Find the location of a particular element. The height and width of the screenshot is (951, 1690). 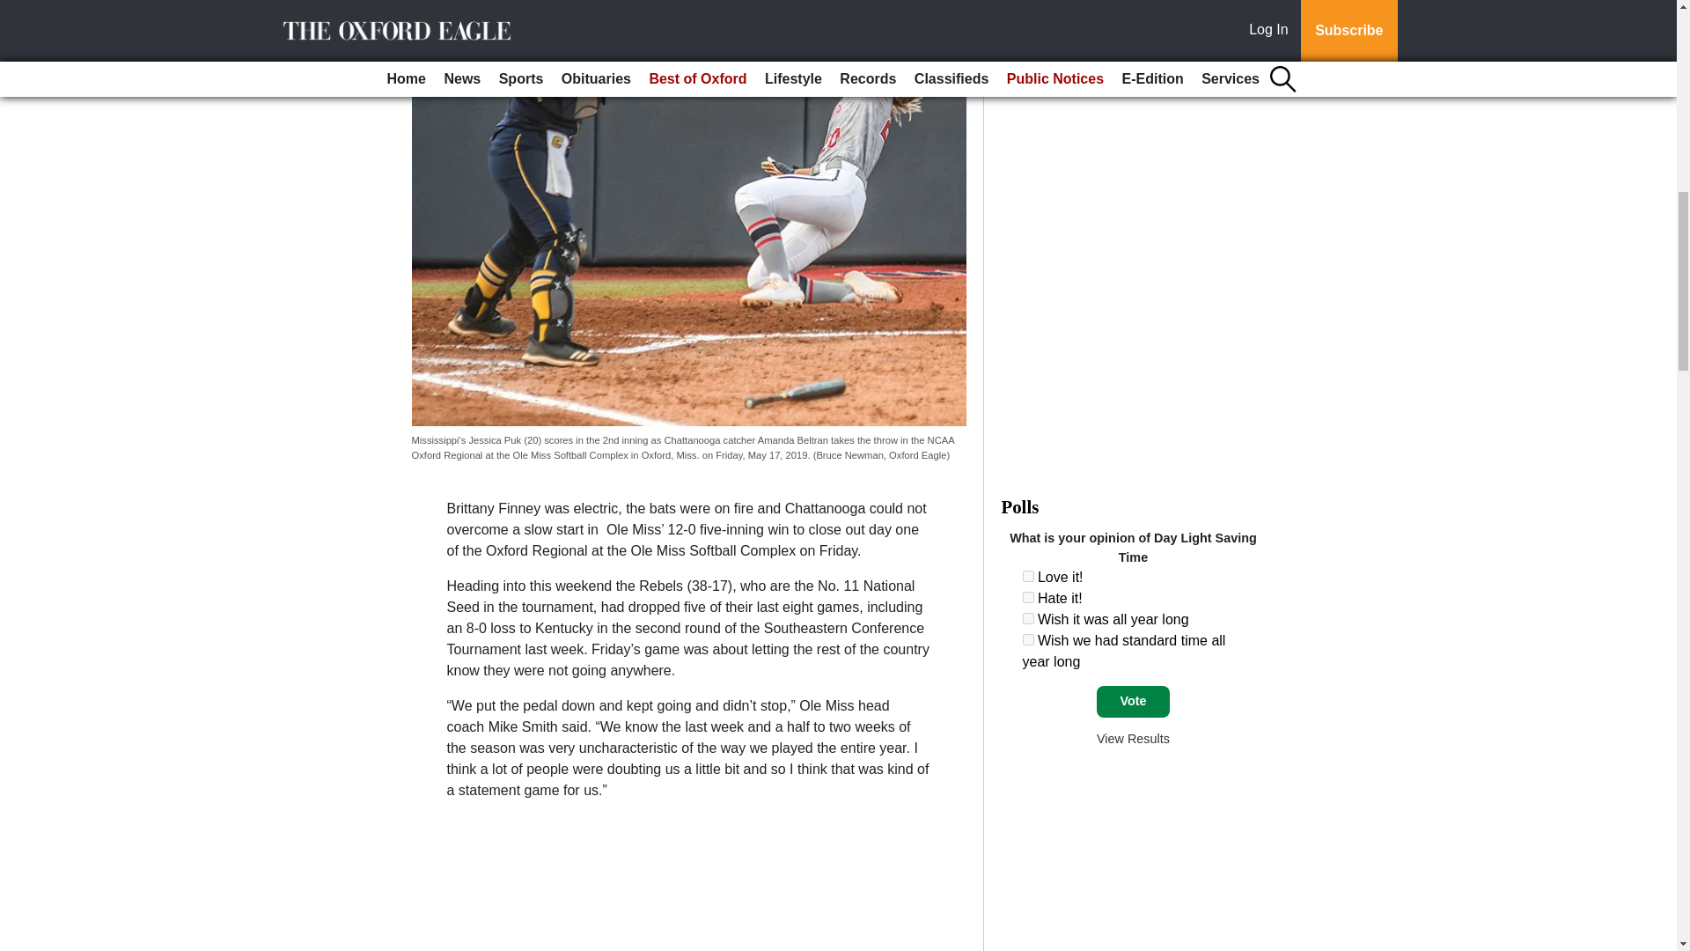

163 is located at coordinates (1028, 639).